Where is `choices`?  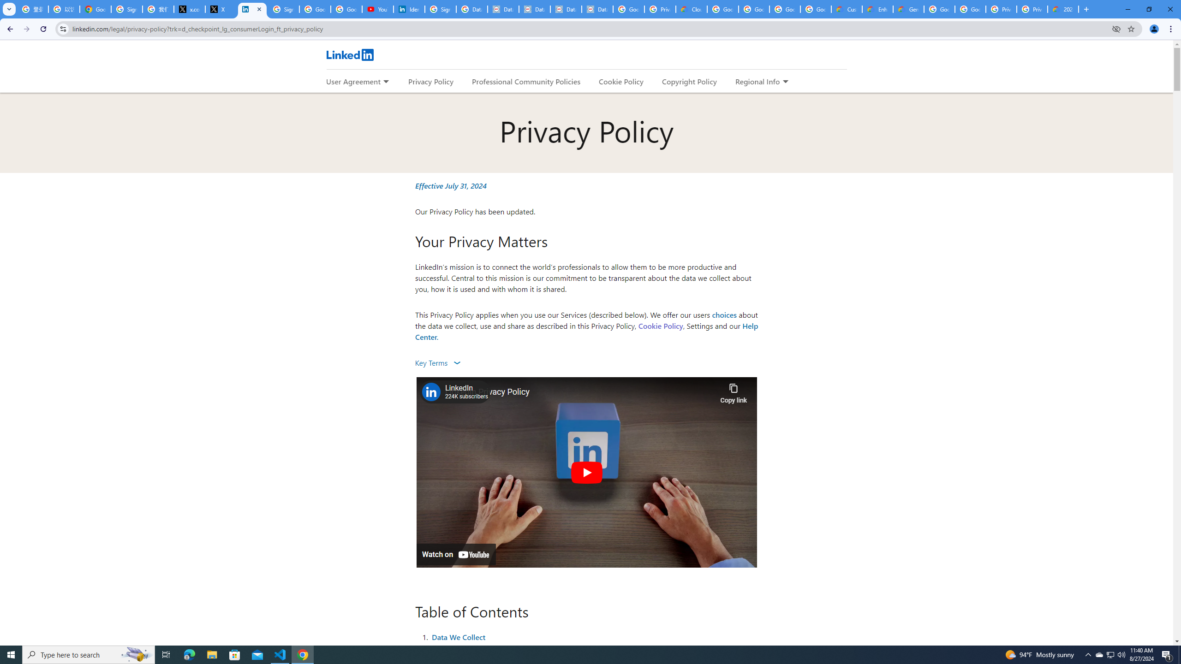
choices is located at coordinates (724, 314).